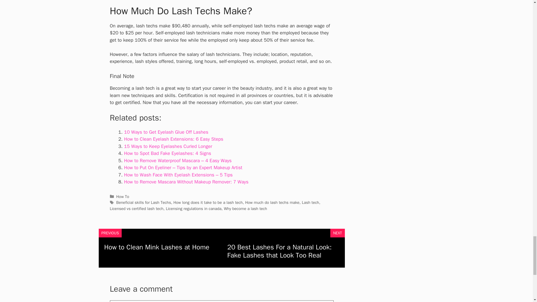 Image resolution: width=537 pixels, height=302 pixels. What do you see at coordinates (136, 208) in the screenshot?
I see `Licensed vs certified lash tech` at bounding box center [136, 208].